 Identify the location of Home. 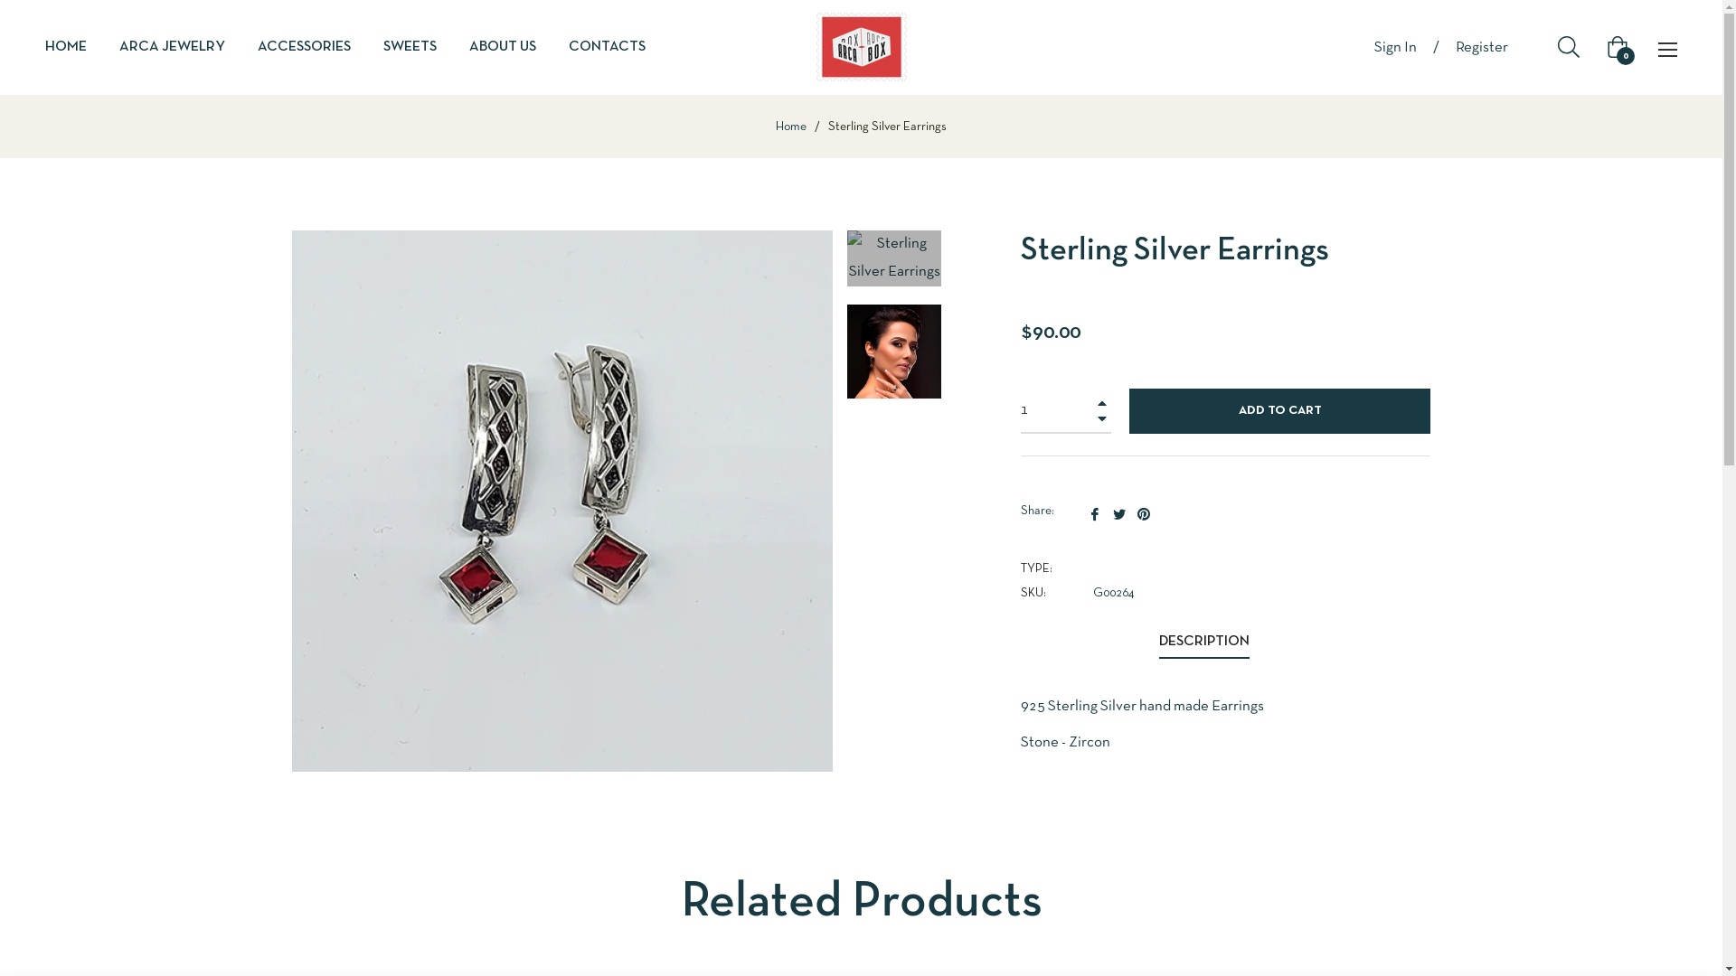
(791, 127).